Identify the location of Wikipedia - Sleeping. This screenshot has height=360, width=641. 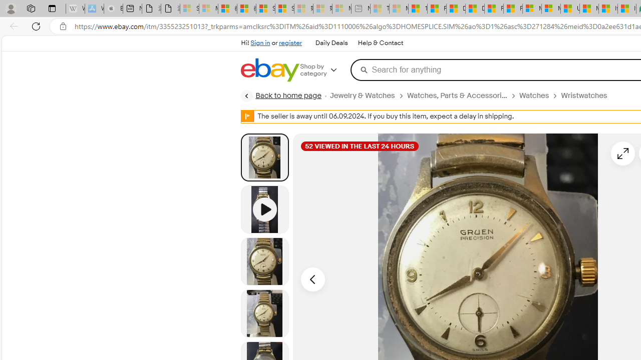
(75, 9).